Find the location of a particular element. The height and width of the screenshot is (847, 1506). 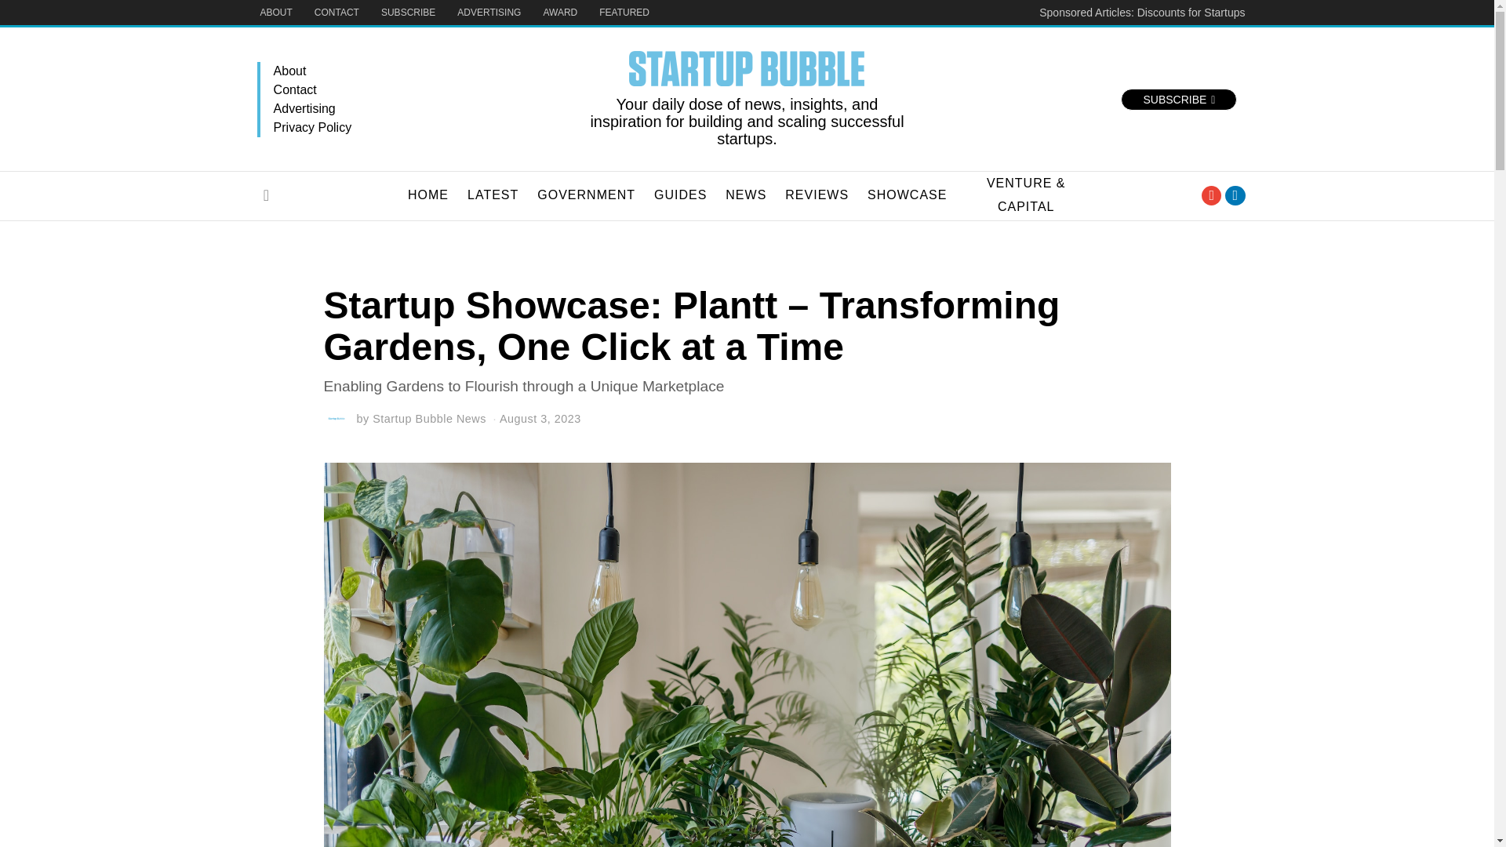

AWARD is located at coordinates (560, 13).